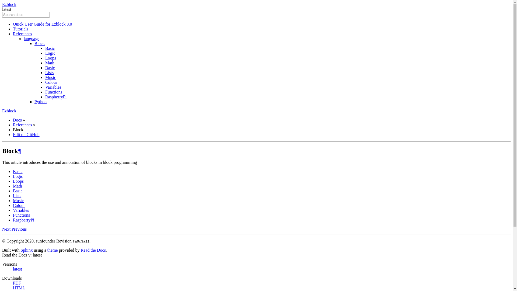 Image resolution: width=517 pixels, height=291 pixels. I want to click on References, so click(23, 34).